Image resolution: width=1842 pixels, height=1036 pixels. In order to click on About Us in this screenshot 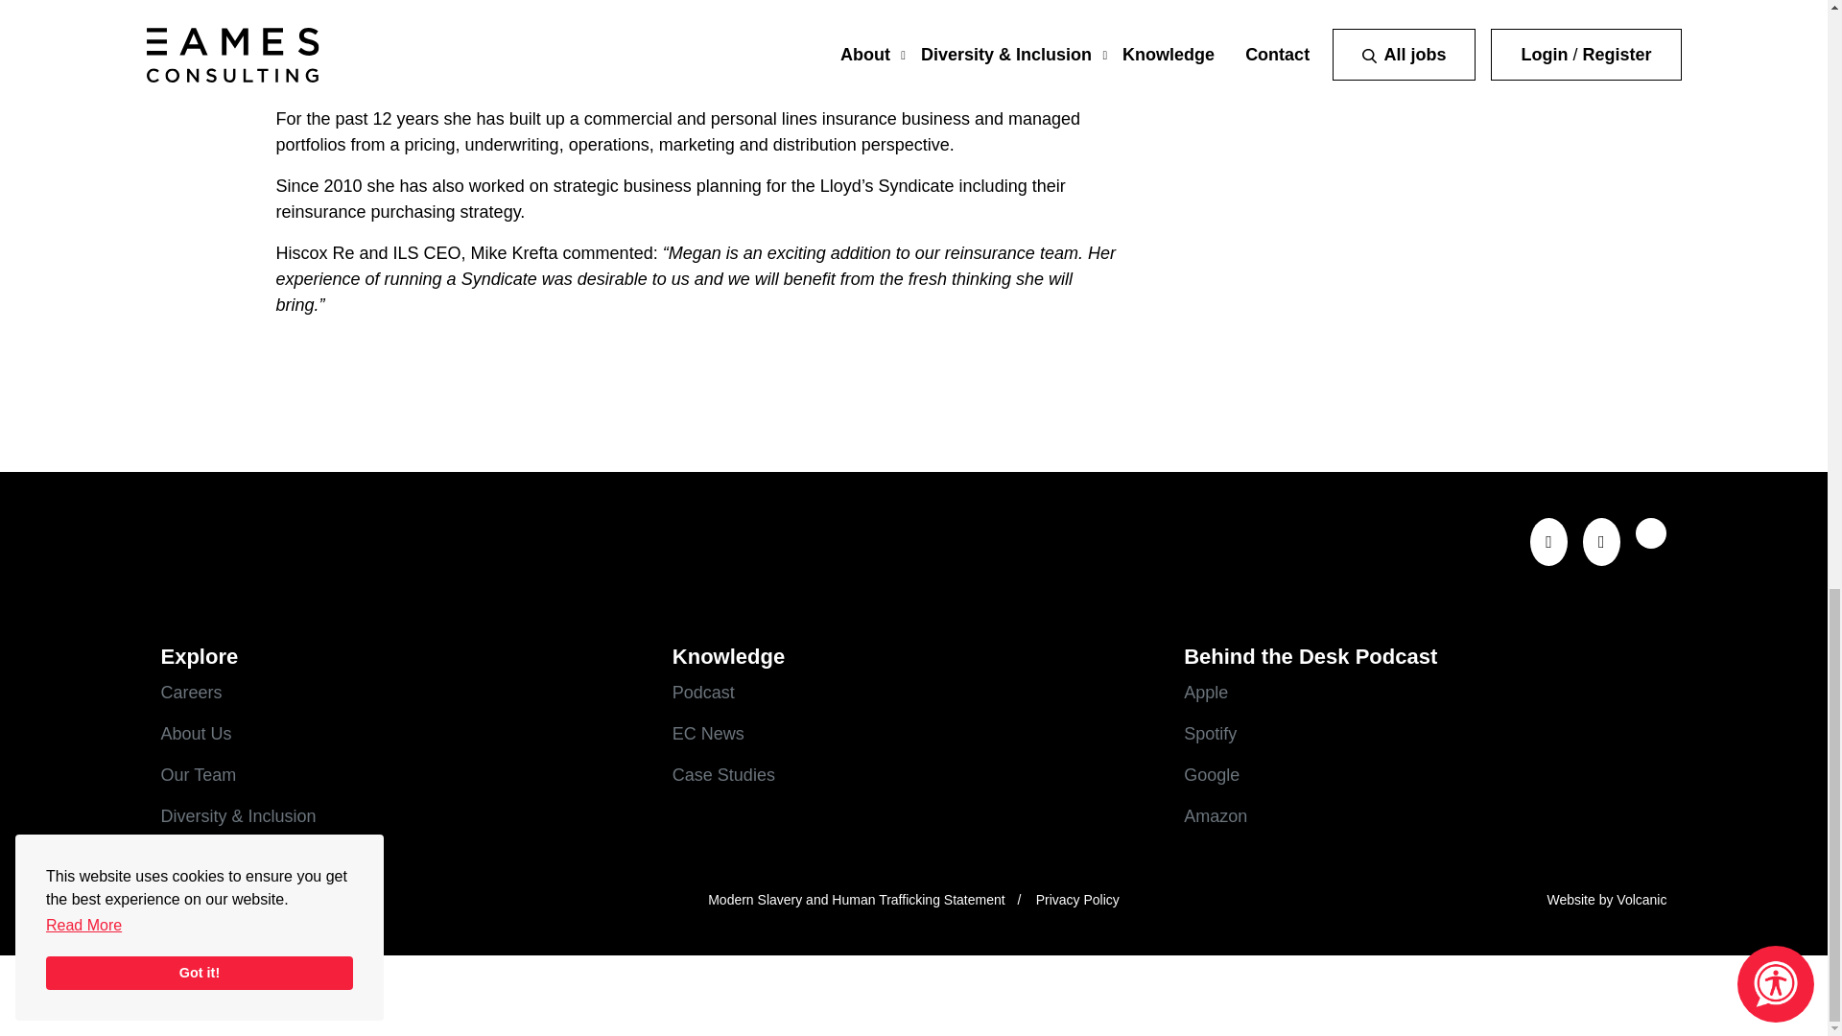, I will do `click(402, 733)`.